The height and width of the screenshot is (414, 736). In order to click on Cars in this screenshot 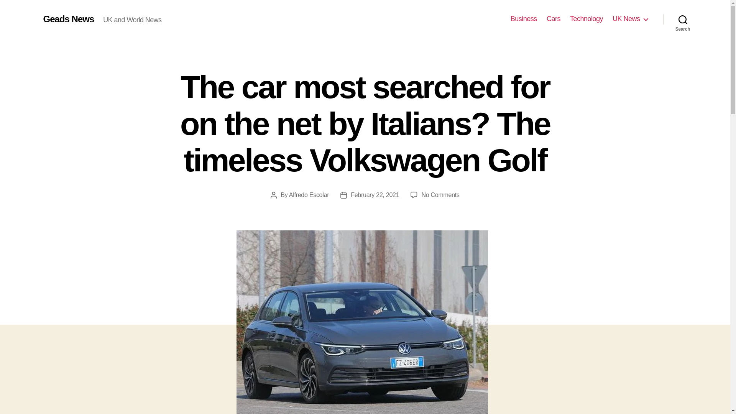, I will do `click(554, 19)`.